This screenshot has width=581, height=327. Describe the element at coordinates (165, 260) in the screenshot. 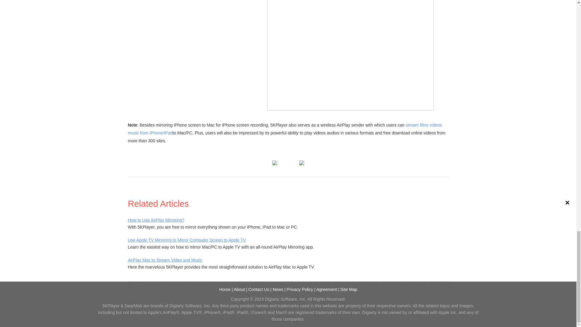

I see `AirPlay Mac to Stream Video and Music` at that location.